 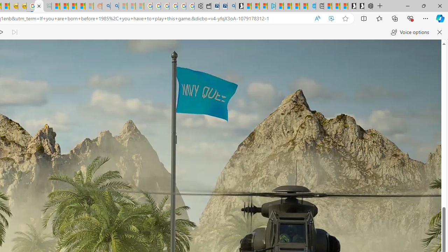 What do you see at coordinates (115, 6) in the screenshot?
I see `Utah sues federal government - Search` at bounding box center [115, 6].